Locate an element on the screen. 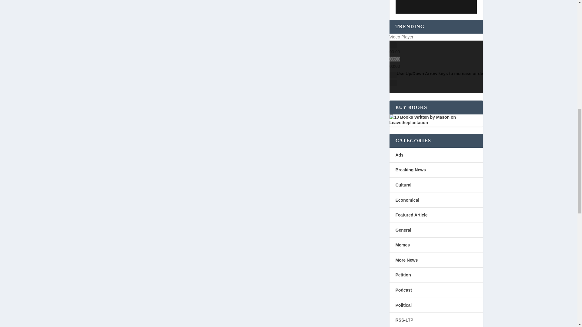 The height and width of the screenshot is (327, 582). Play is located at coordinates (393, 45).